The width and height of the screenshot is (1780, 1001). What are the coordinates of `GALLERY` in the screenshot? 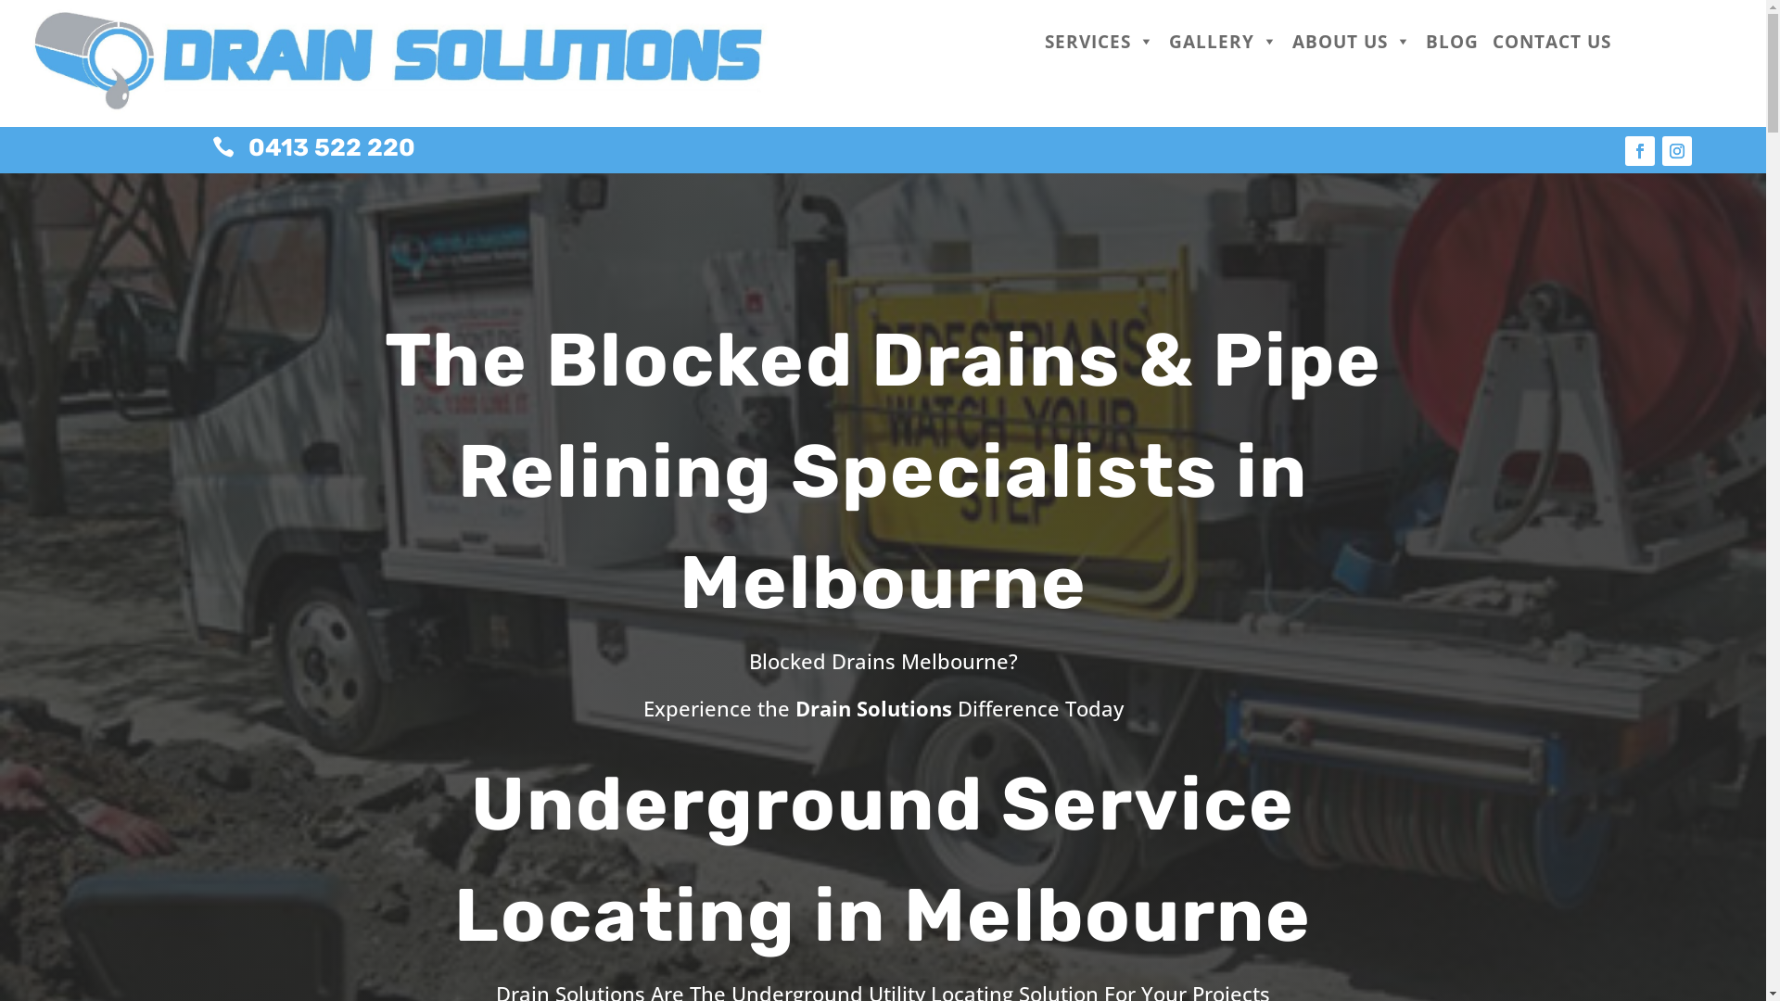 It's located at (1224, 42).